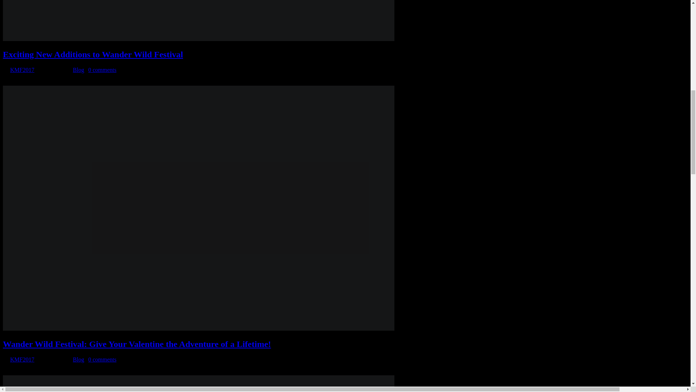 The width and height of the screenshot is (696, 392). Describe the element at coordinates (22, 70) in the screenshot. I see `KMF2017` at that location.